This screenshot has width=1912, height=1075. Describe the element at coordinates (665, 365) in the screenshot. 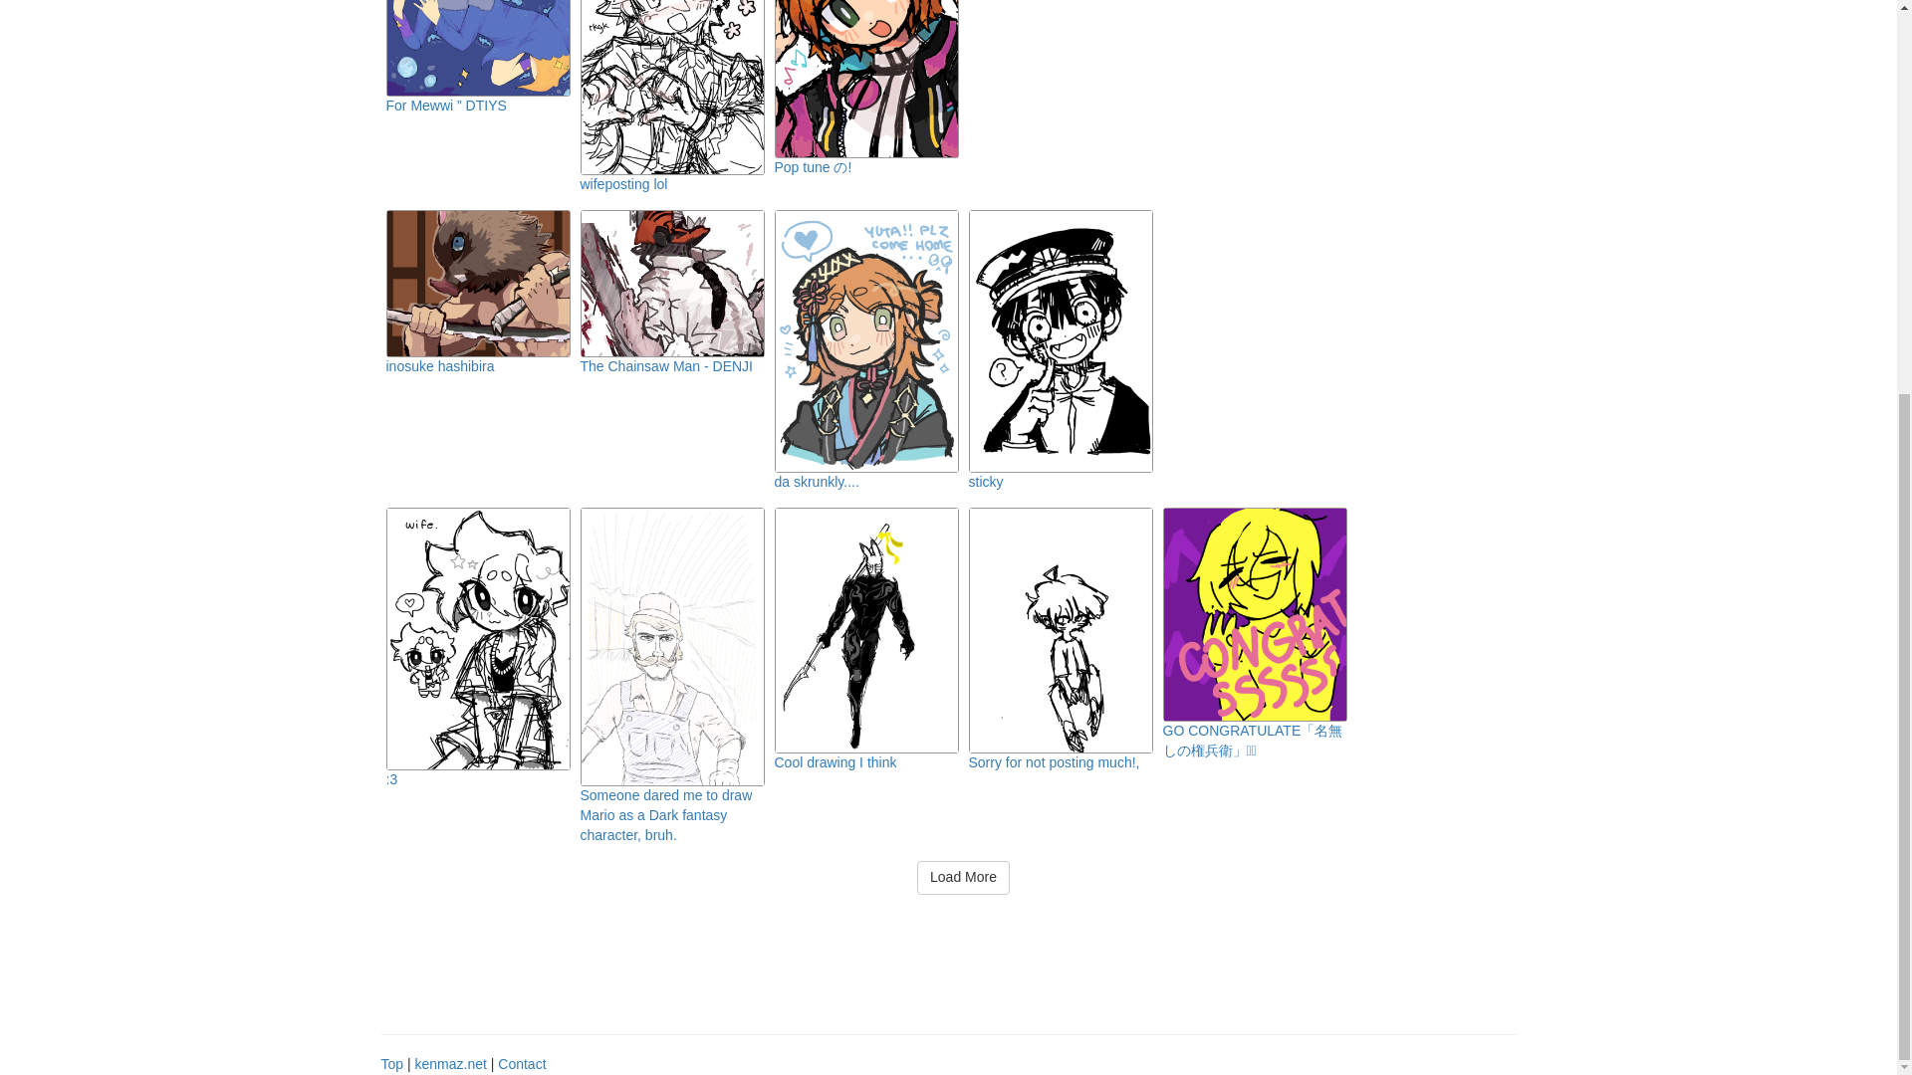

I see `The Chainsaw Man - DENJI` at that location.